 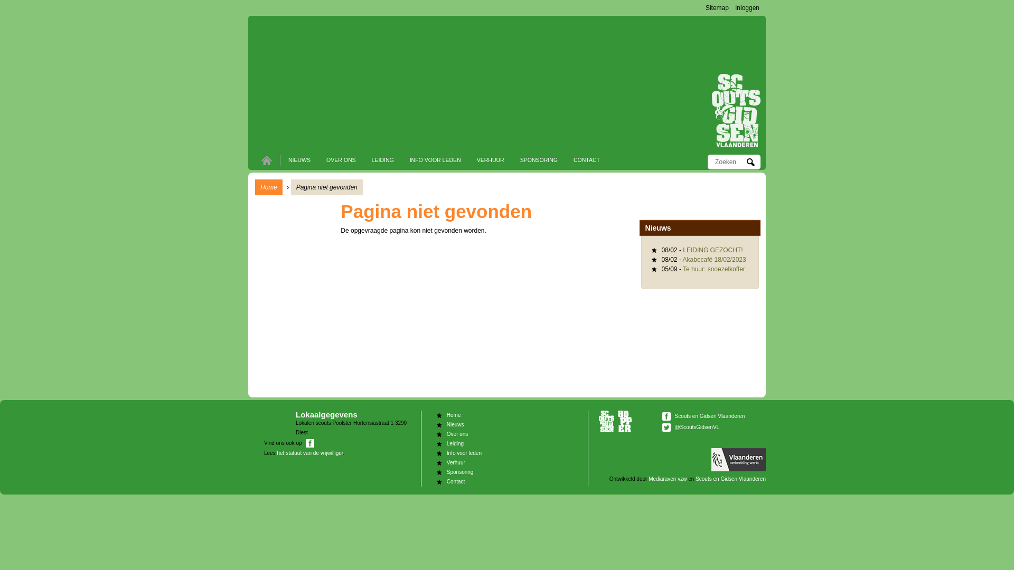 I want to click on HOME, so click(x=267, y=160).